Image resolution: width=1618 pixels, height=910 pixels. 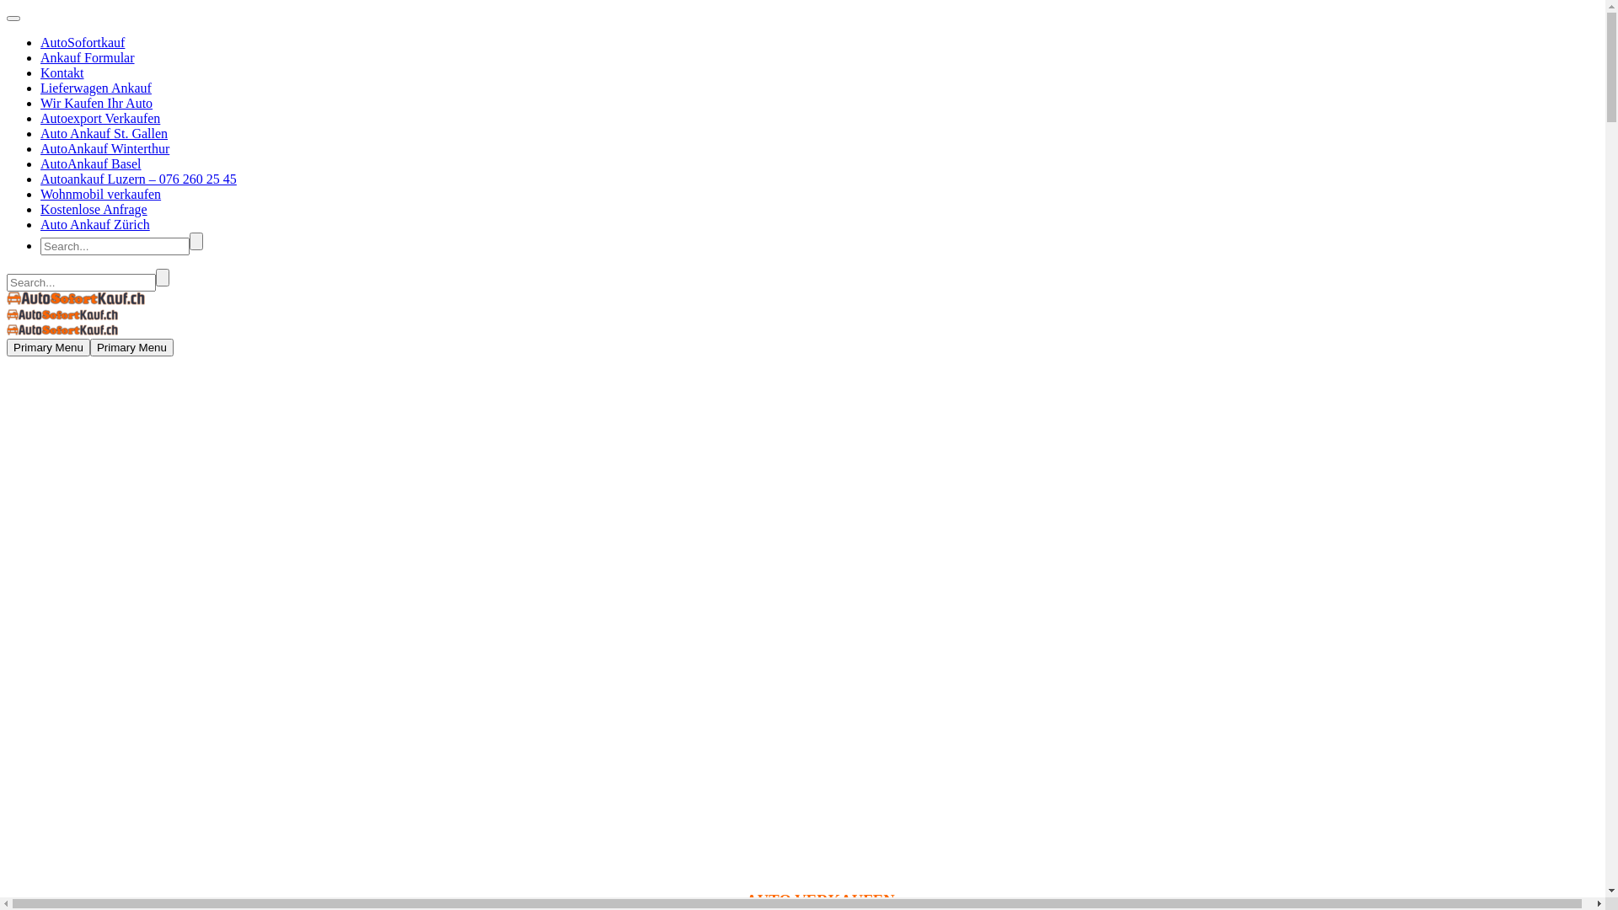 I want to click on Lieferwagen Ankauf, so click(x=96, y=88).